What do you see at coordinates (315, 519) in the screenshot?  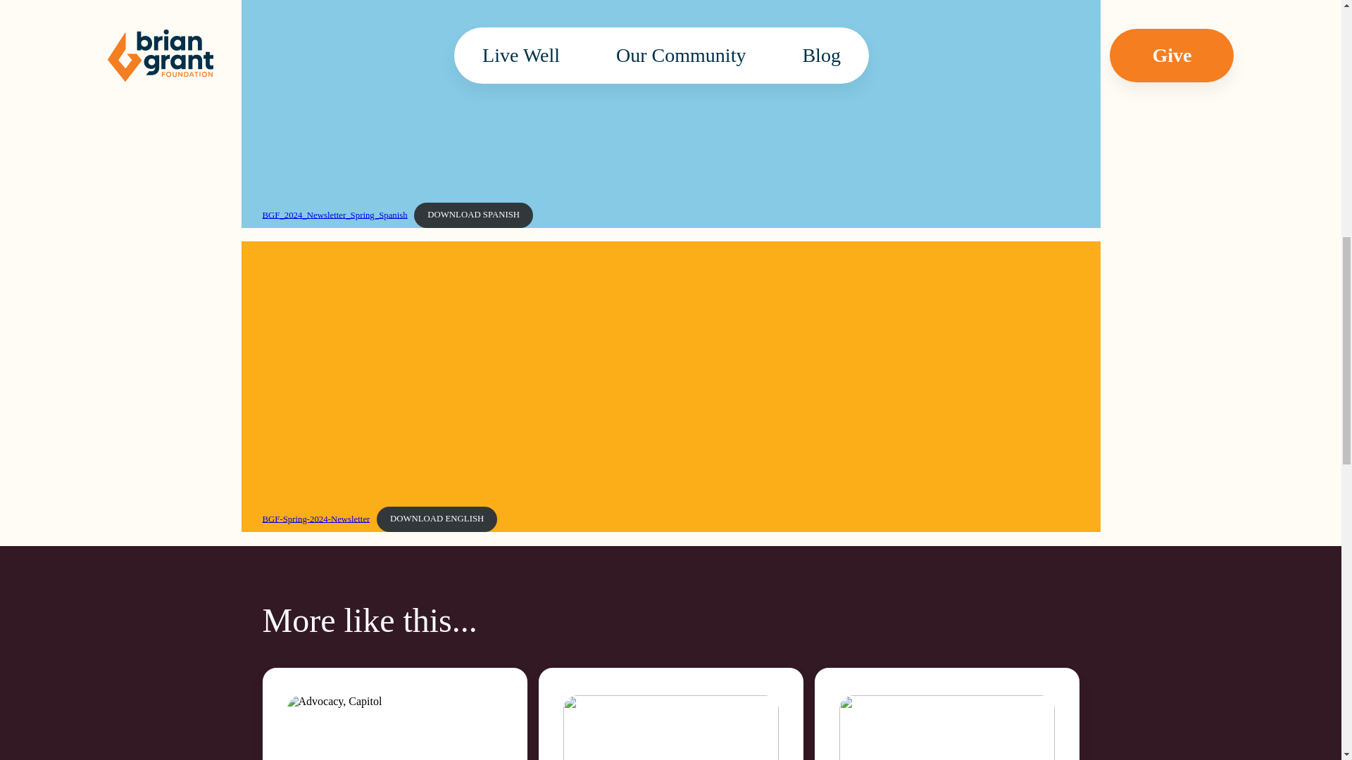 I see `BGF-Spring-2024-Newsletter` at bounding box center [315, 519].